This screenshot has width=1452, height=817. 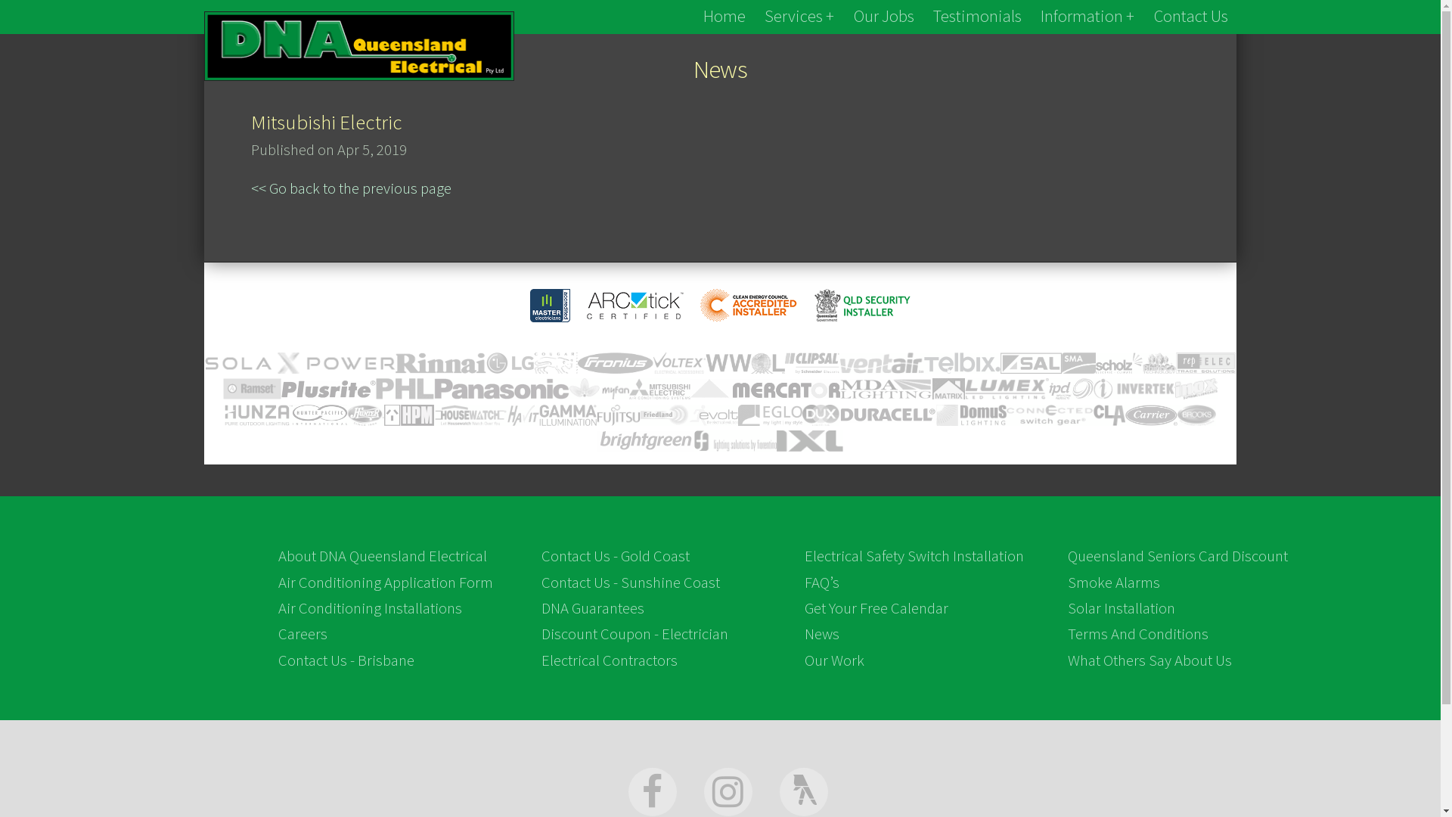 I want to click on Domus Lighting, so click(x=971, y=415).